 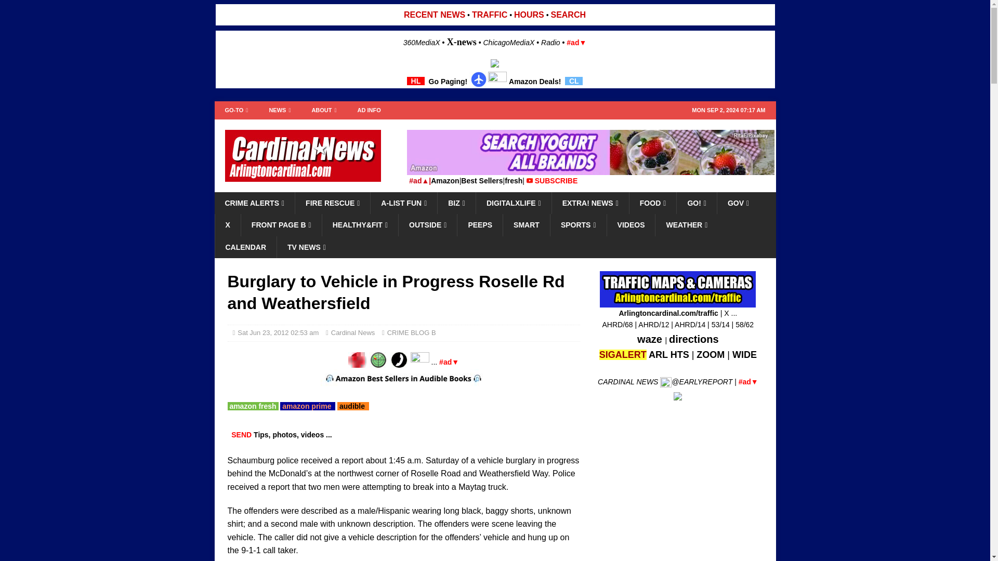 What do you see at coordinates (509, 43) in the screenshot?
I see `ChicagoMediaX` at bounding box center [509, 43].